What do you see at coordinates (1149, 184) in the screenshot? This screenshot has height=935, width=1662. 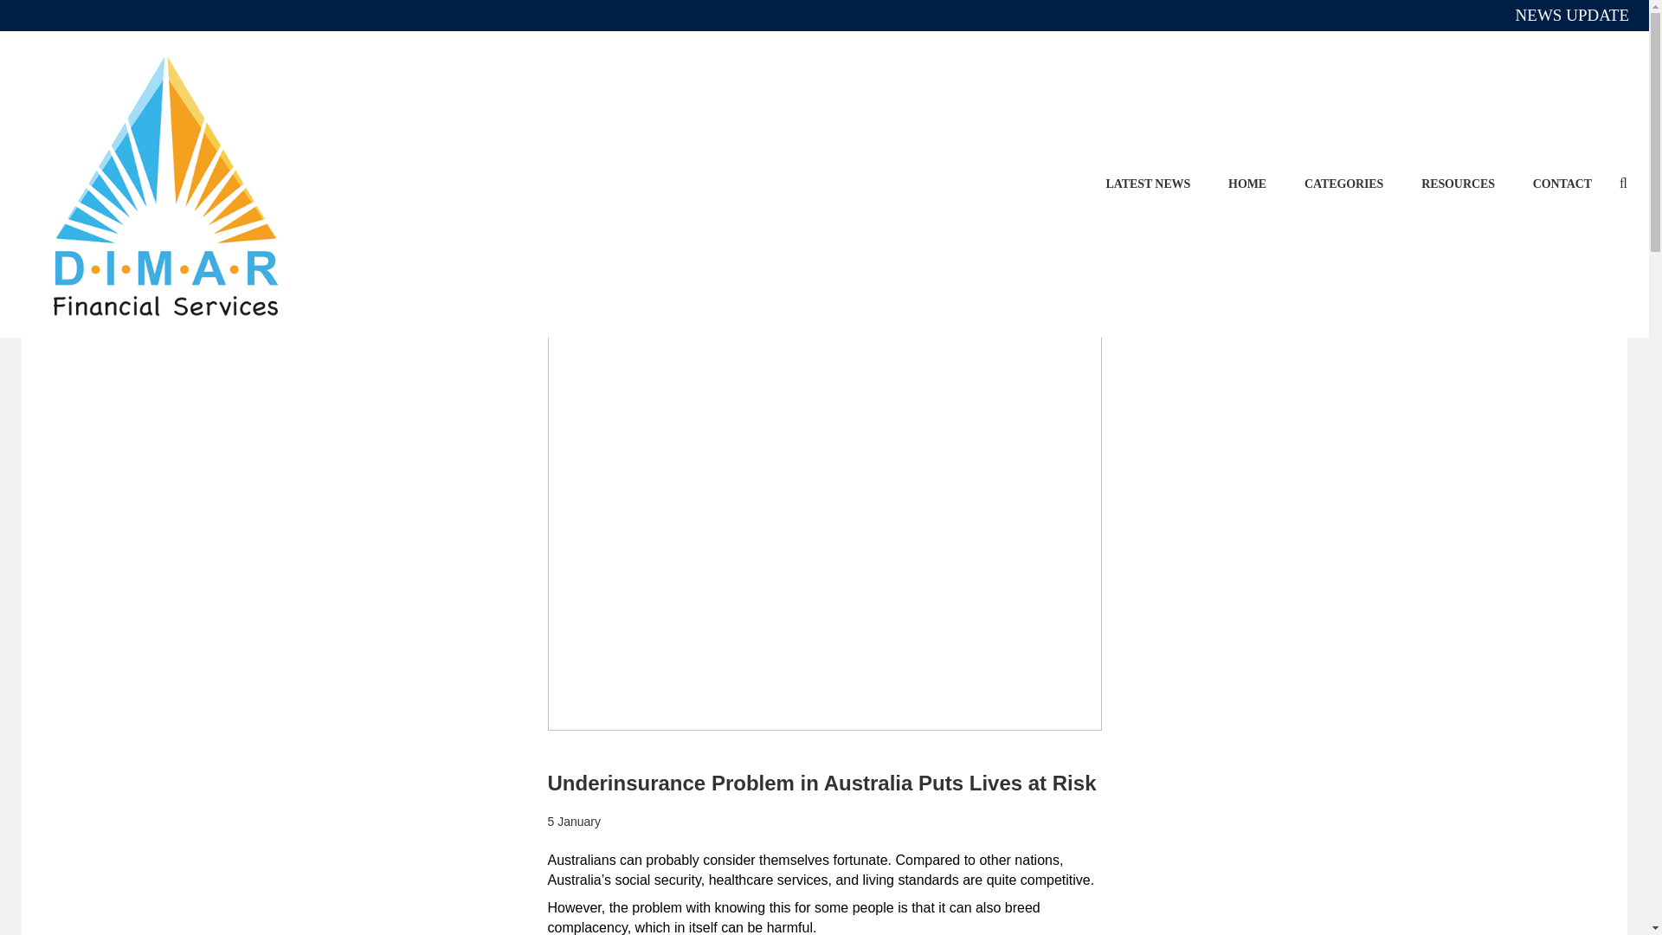 I see `LATEST NEWS` at bounding box center [1149, 184].